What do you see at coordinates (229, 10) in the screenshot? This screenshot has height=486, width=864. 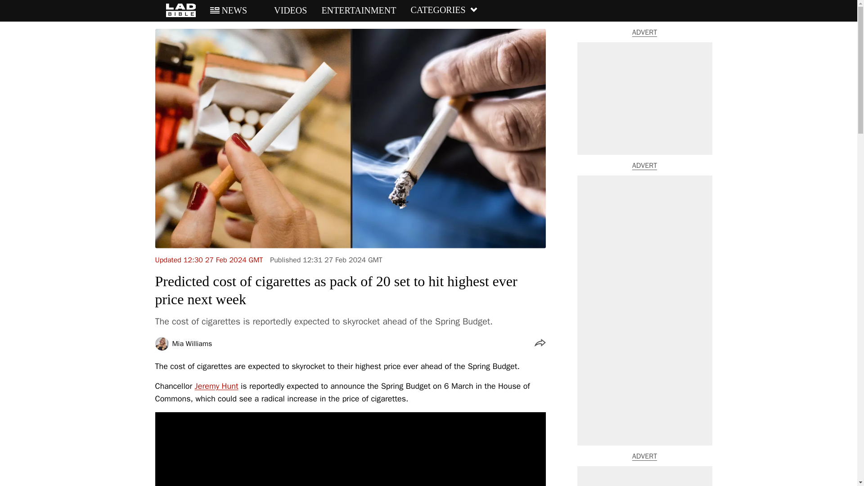 I see `NEWS` at bounding box center [229, 10].